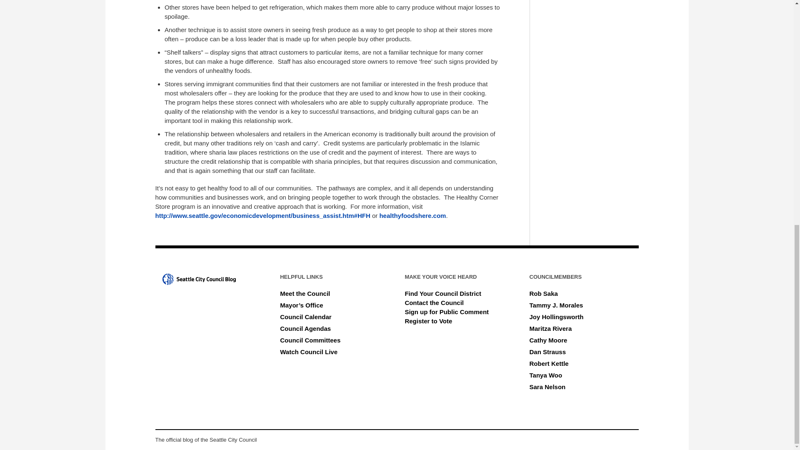  I want to click on Tammy J. Morales, so click(556, 305).